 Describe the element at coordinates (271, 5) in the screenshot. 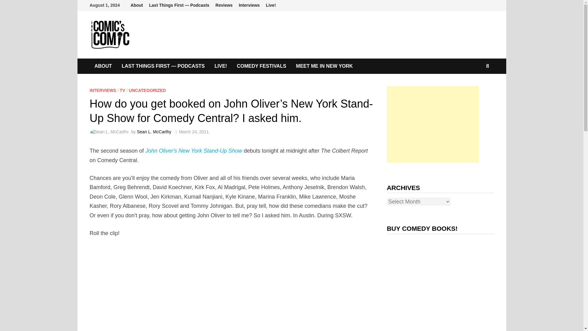

I see `Live!` at that location.